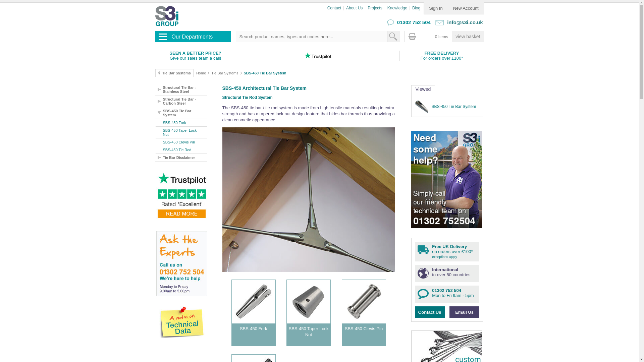  Describe the element at coordinates (392, 36) in the screenshot. I see `Go` at that location.